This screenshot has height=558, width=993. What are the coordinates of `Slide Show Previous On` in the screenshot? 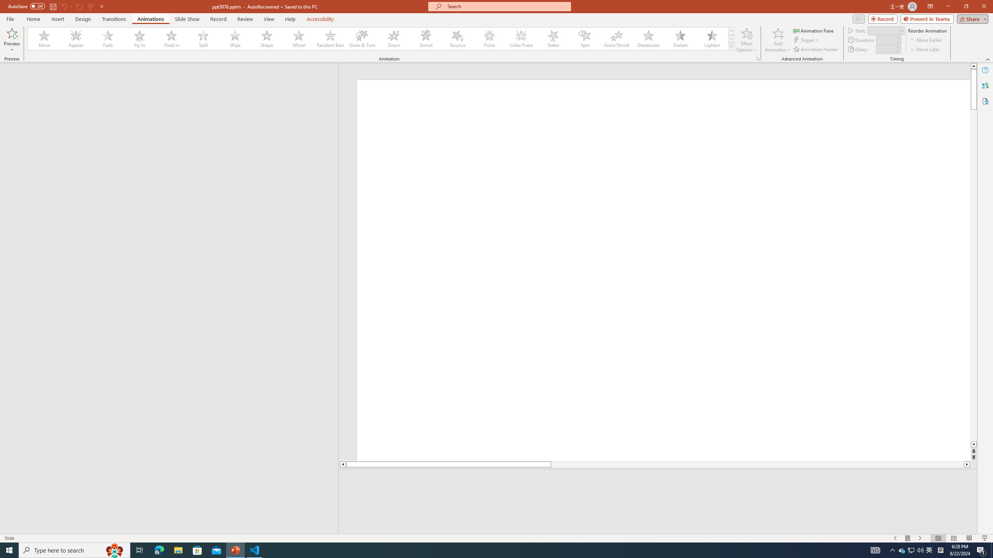 It's located at (895, 538).